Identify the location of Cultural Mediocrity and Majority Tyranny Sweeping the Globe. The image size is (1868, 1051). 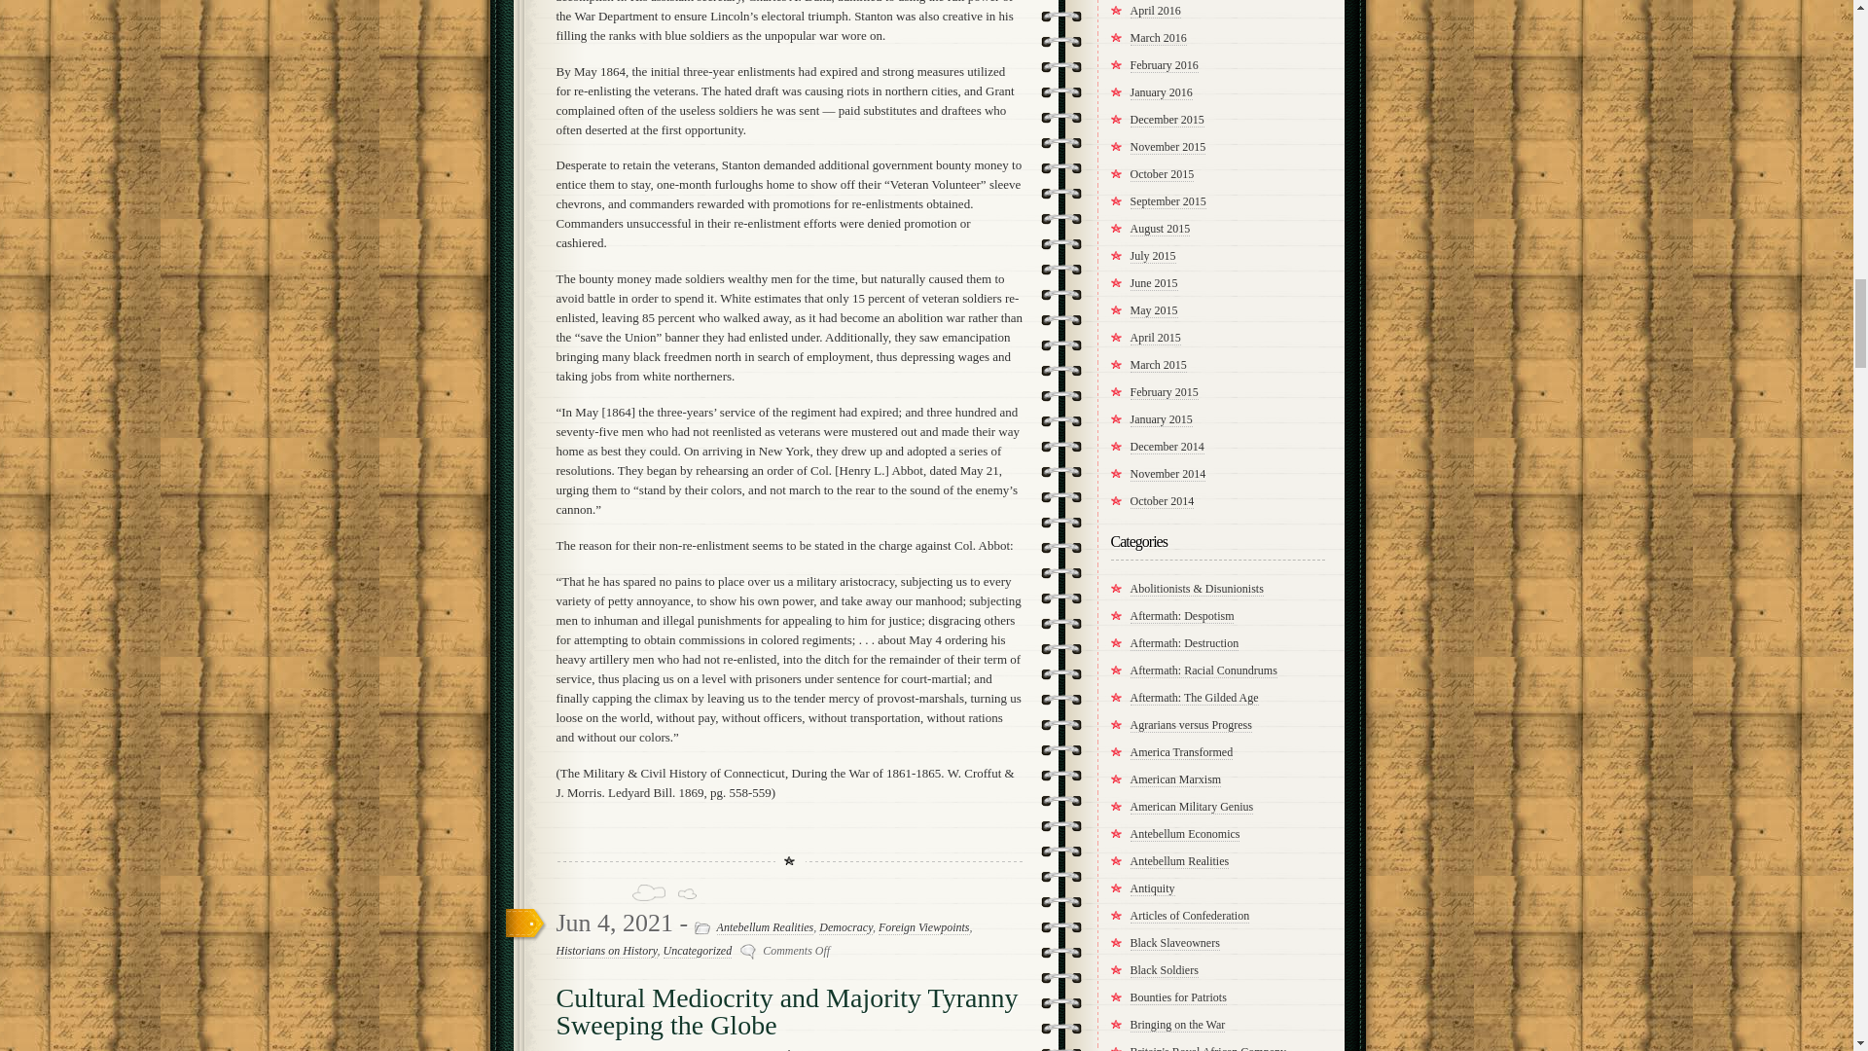
(787, 1011).